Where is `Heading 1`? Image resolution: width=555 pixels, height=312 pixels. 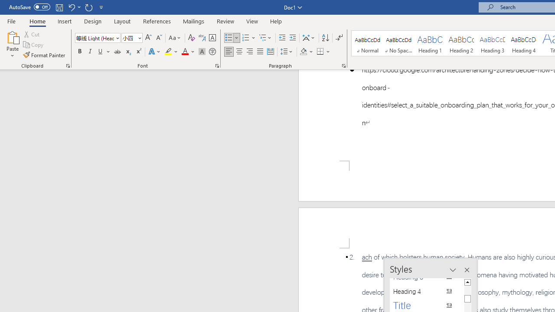
Heading 1 is located at coordinates (430, 43).